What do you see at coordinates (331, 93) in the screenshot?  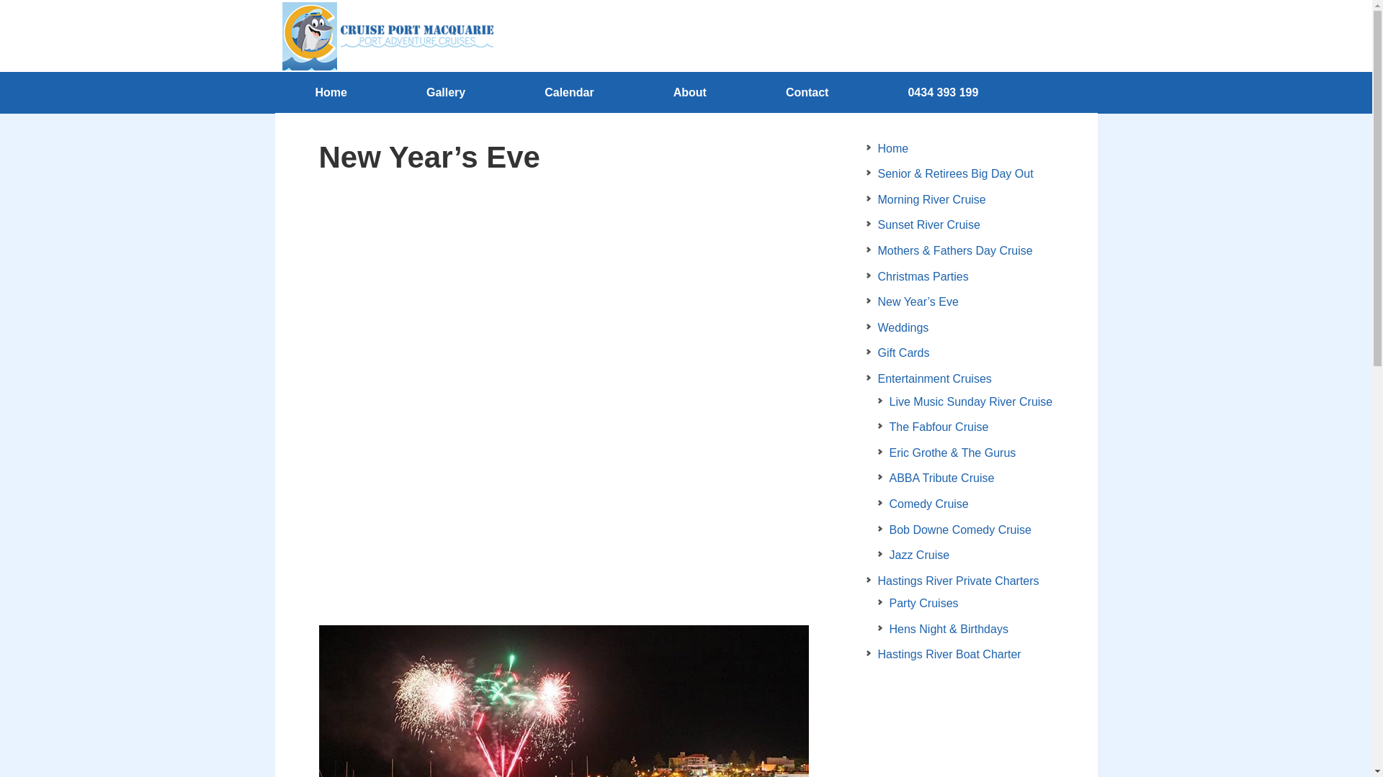 I see `Home` at bounding box center [331, 93].